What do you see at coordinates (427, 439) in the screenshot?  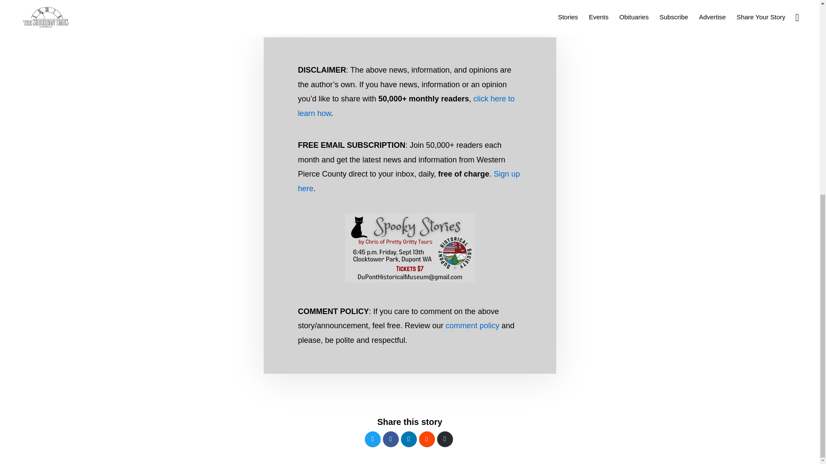 I see `Share on Reddit` at bounding box center [427, 439].